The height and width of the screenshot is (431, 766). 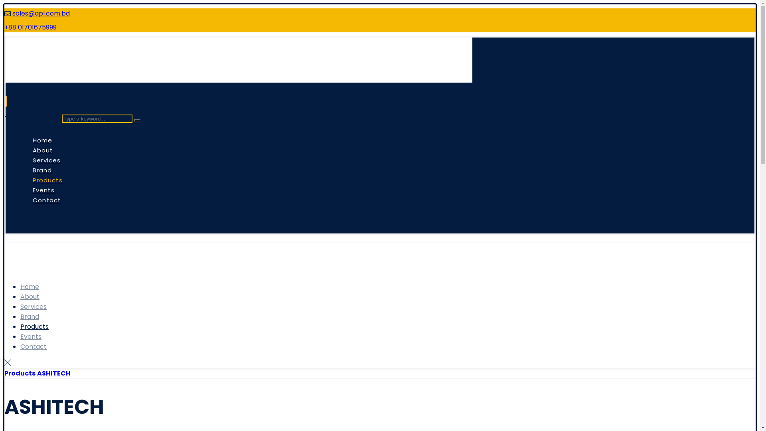 I want to click on Services, so click(x=47, y=160).